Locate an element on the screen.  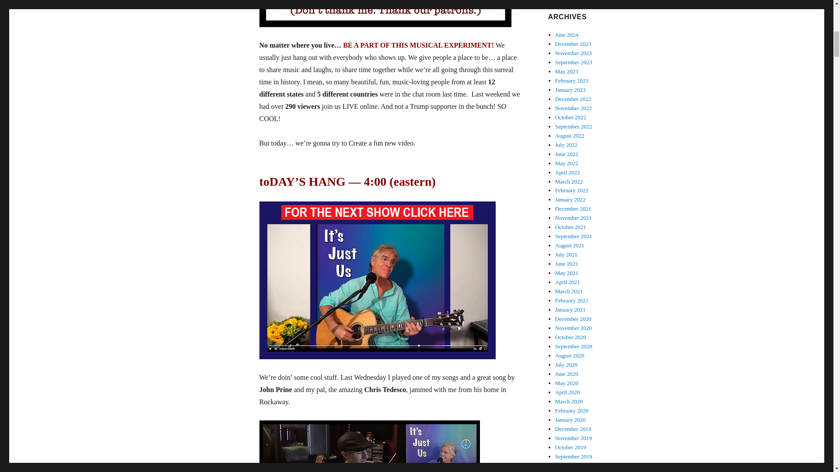
July 2022 is located at coordinates (566, 145).